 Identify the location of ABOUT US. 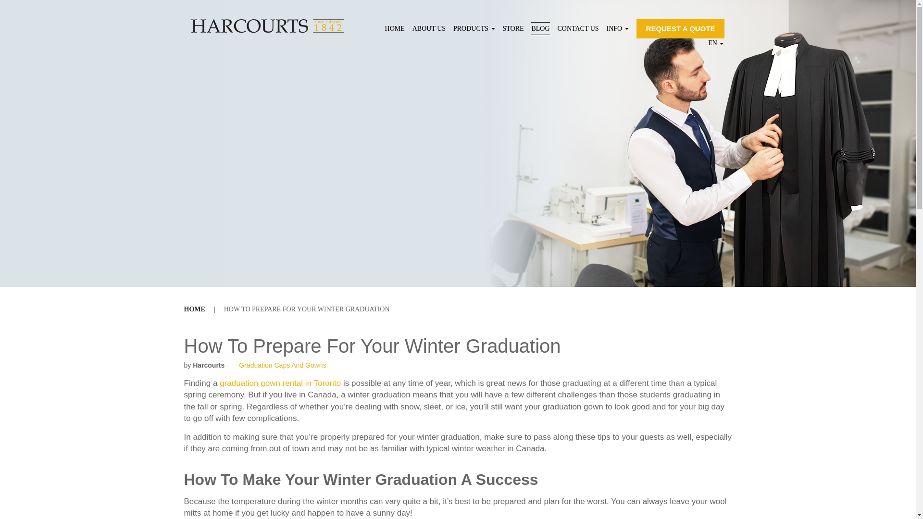
(429, 29).